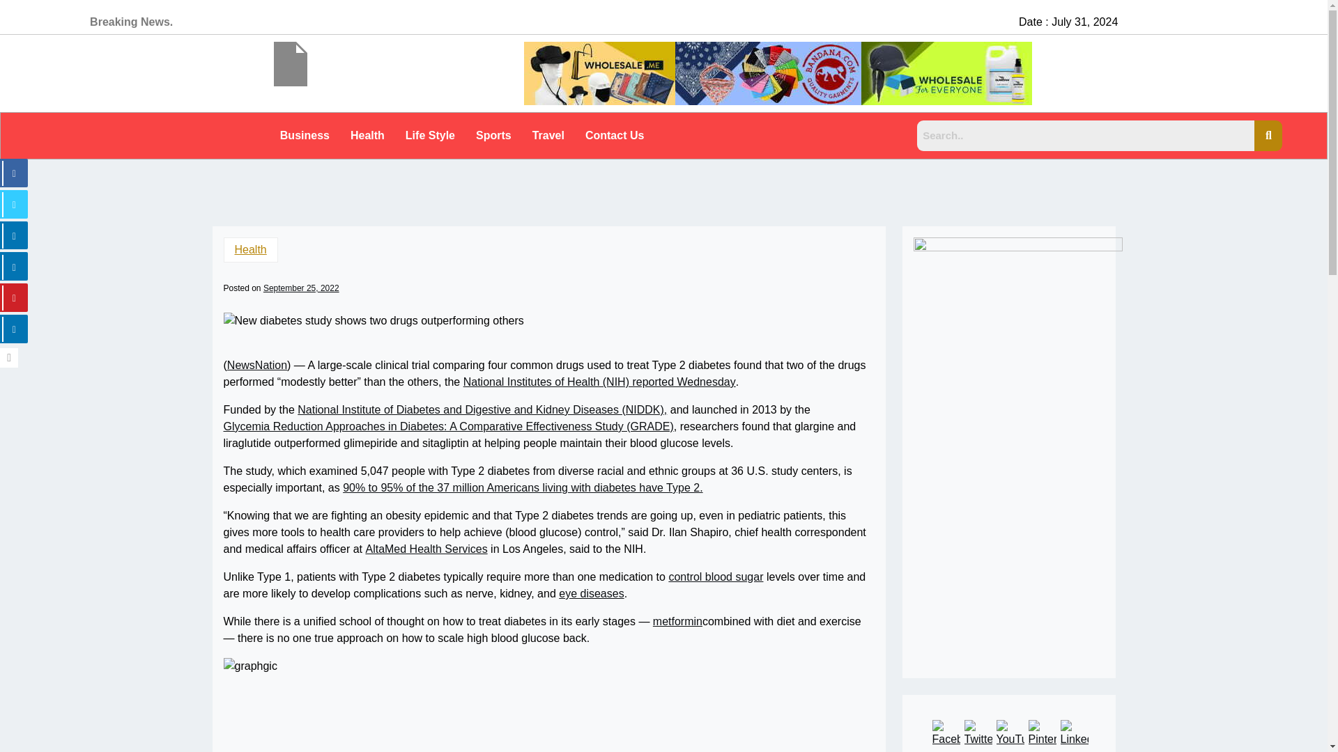  Describe the element at coordinates (493, 135) in the screenshot. I see `Sports` at that location.